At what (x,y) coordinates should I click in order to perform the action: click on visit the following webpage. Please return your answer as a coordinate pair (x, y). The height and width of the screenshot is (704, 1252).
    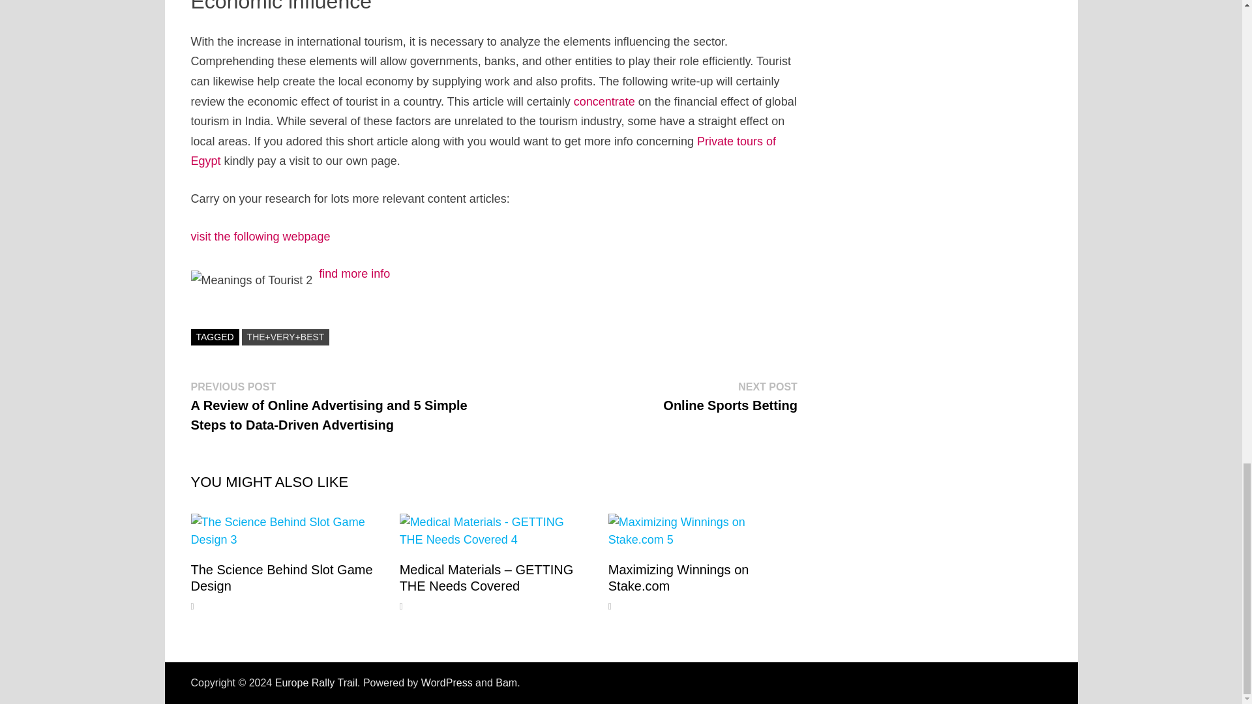
    Looking at the image, I should click on (354, 274).